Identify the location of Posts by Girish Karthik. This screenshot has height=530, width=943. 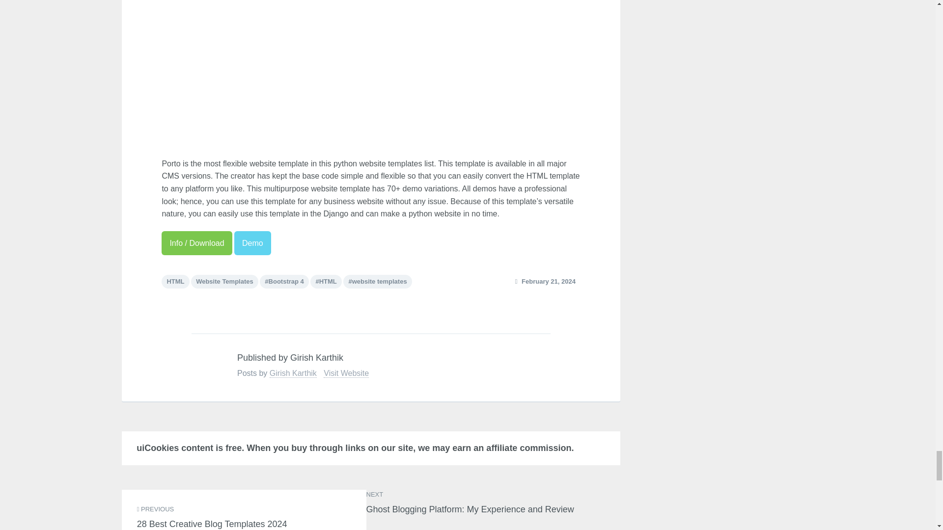
(292, 373).